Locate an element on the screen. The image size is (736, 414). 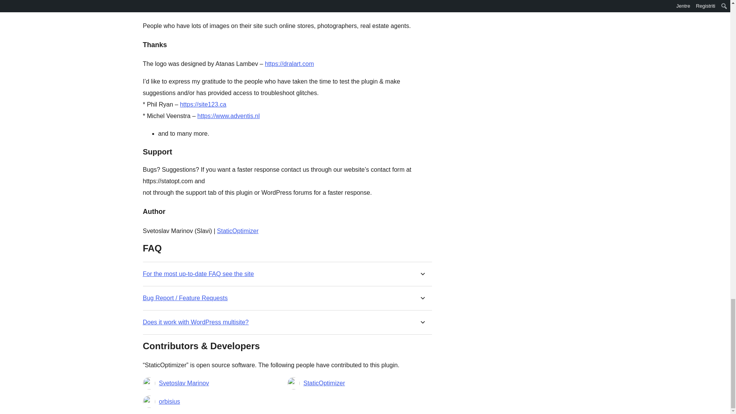
Web Design Bulgaria, Logo design bulgaria is located at coordinates (289, 64).